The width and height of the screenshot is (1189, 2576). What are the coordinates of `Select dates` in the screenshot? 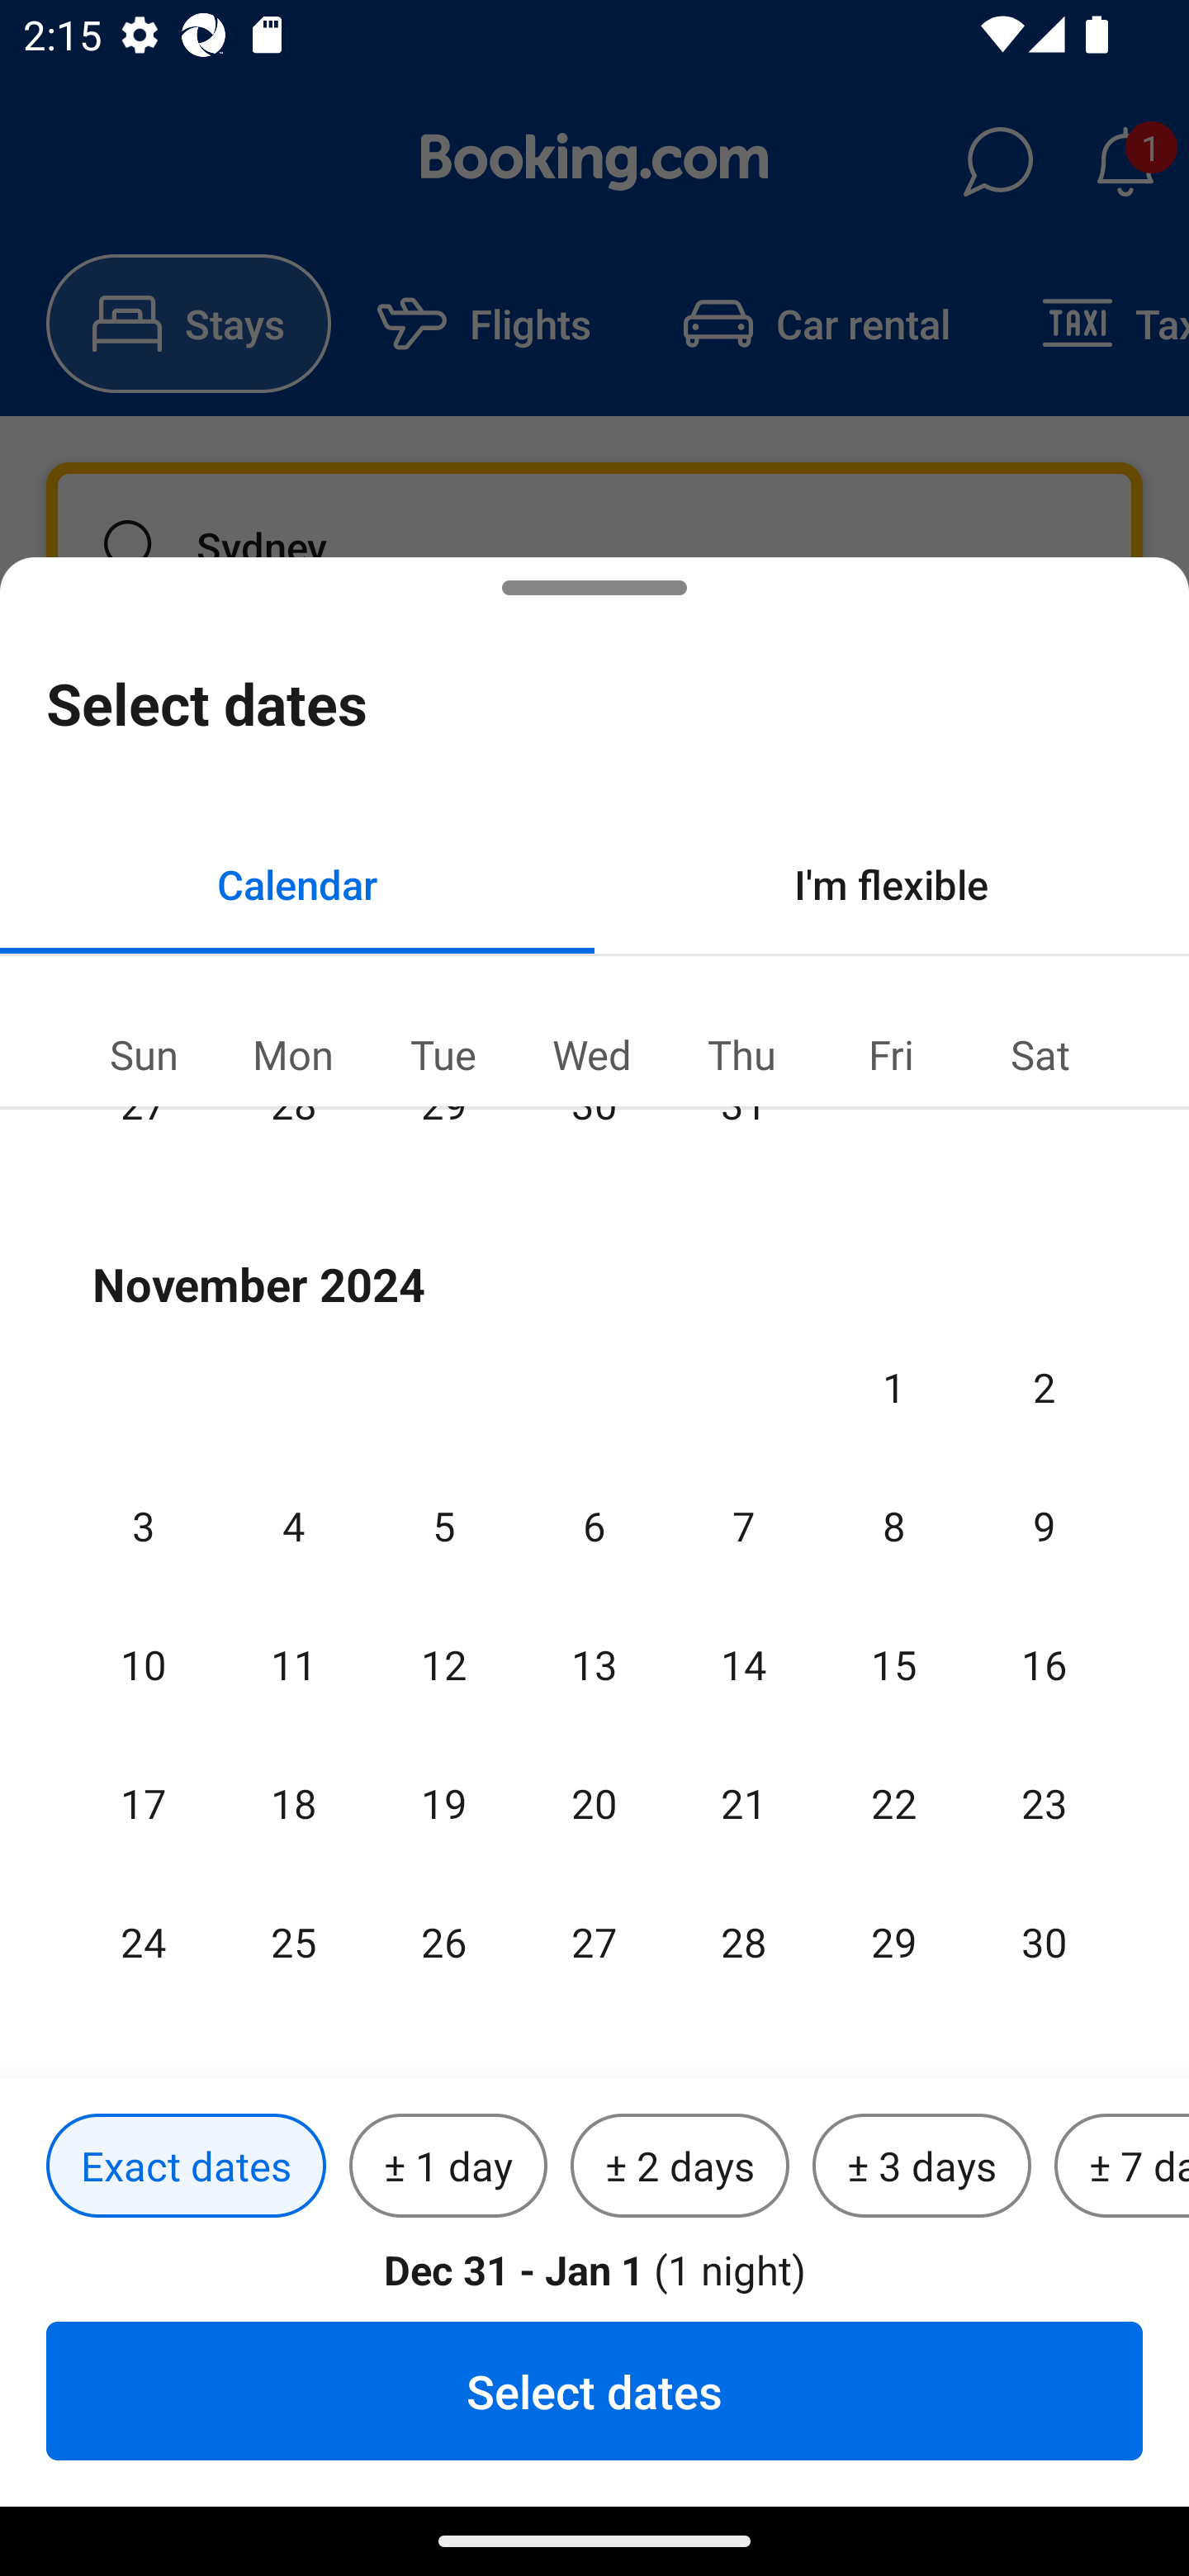 It's located at (594, 2390).